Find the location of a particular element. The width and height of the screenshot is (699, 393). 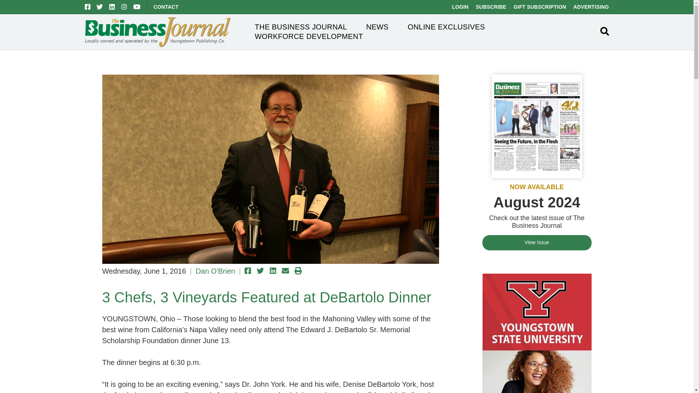

YOUTUBE is located at coordinates (137, 7).